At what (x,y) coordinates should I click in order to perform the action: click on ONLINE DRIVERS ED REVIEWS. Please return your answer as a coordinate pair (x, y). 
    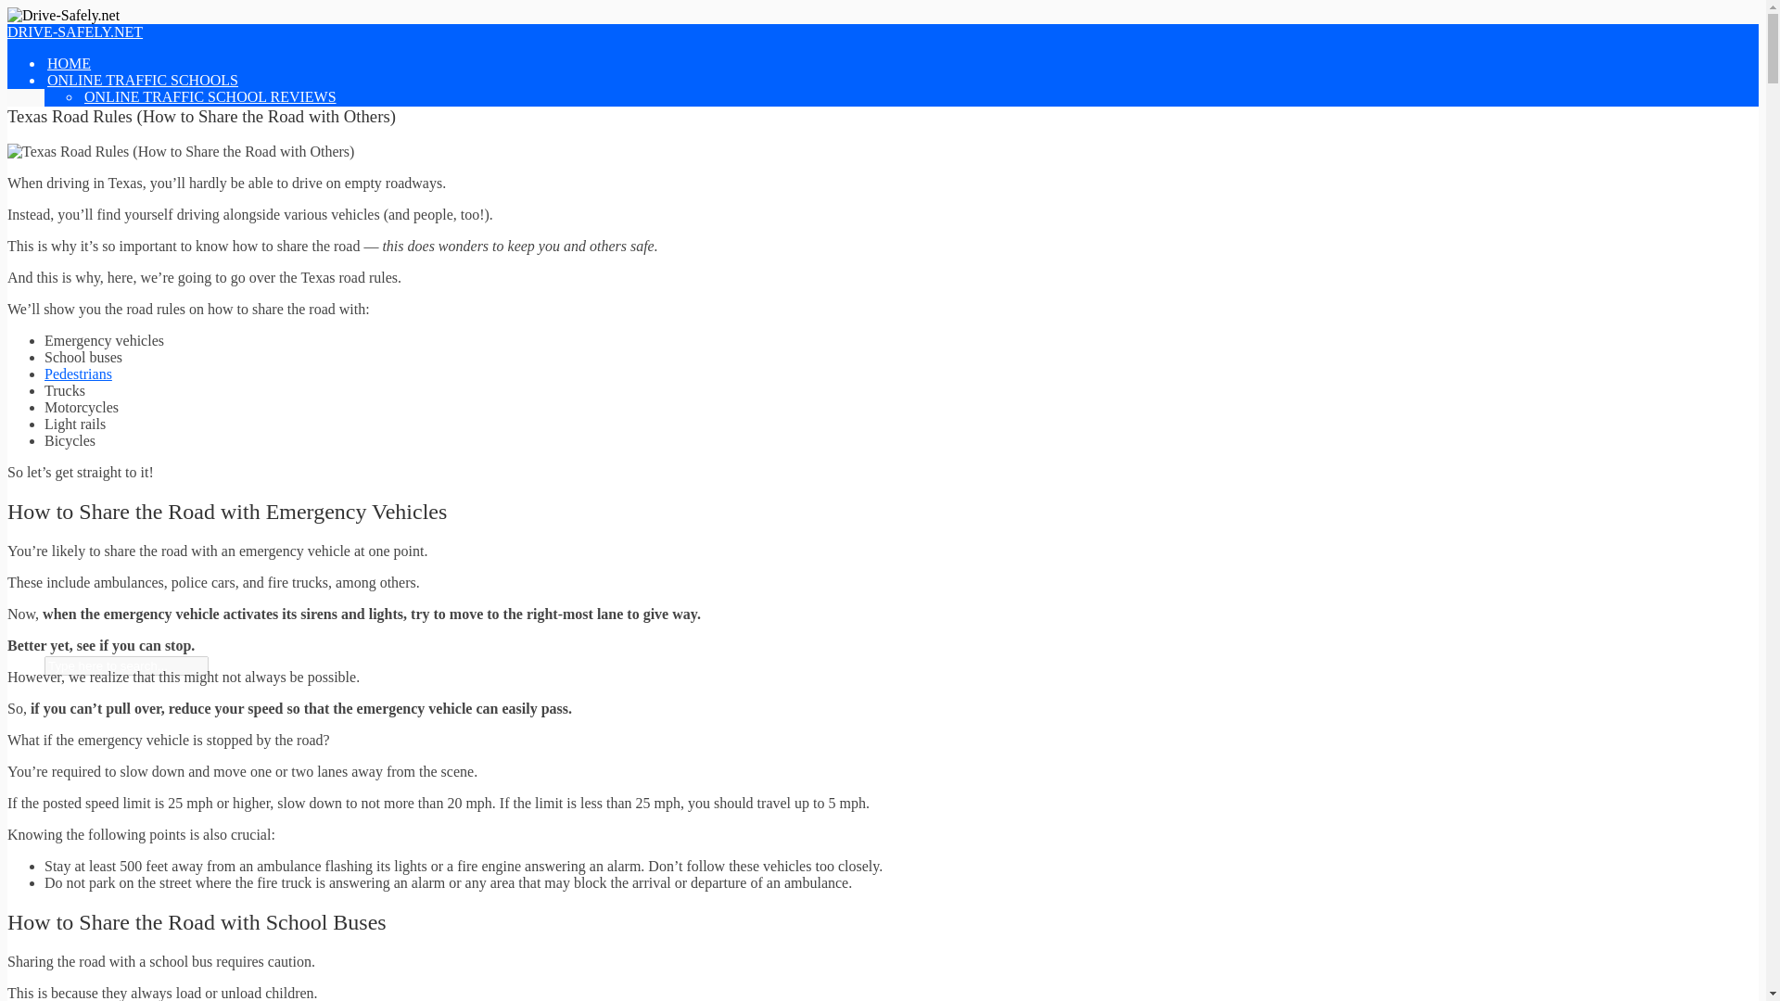
    Looking at the image, I should click on (192, 197).